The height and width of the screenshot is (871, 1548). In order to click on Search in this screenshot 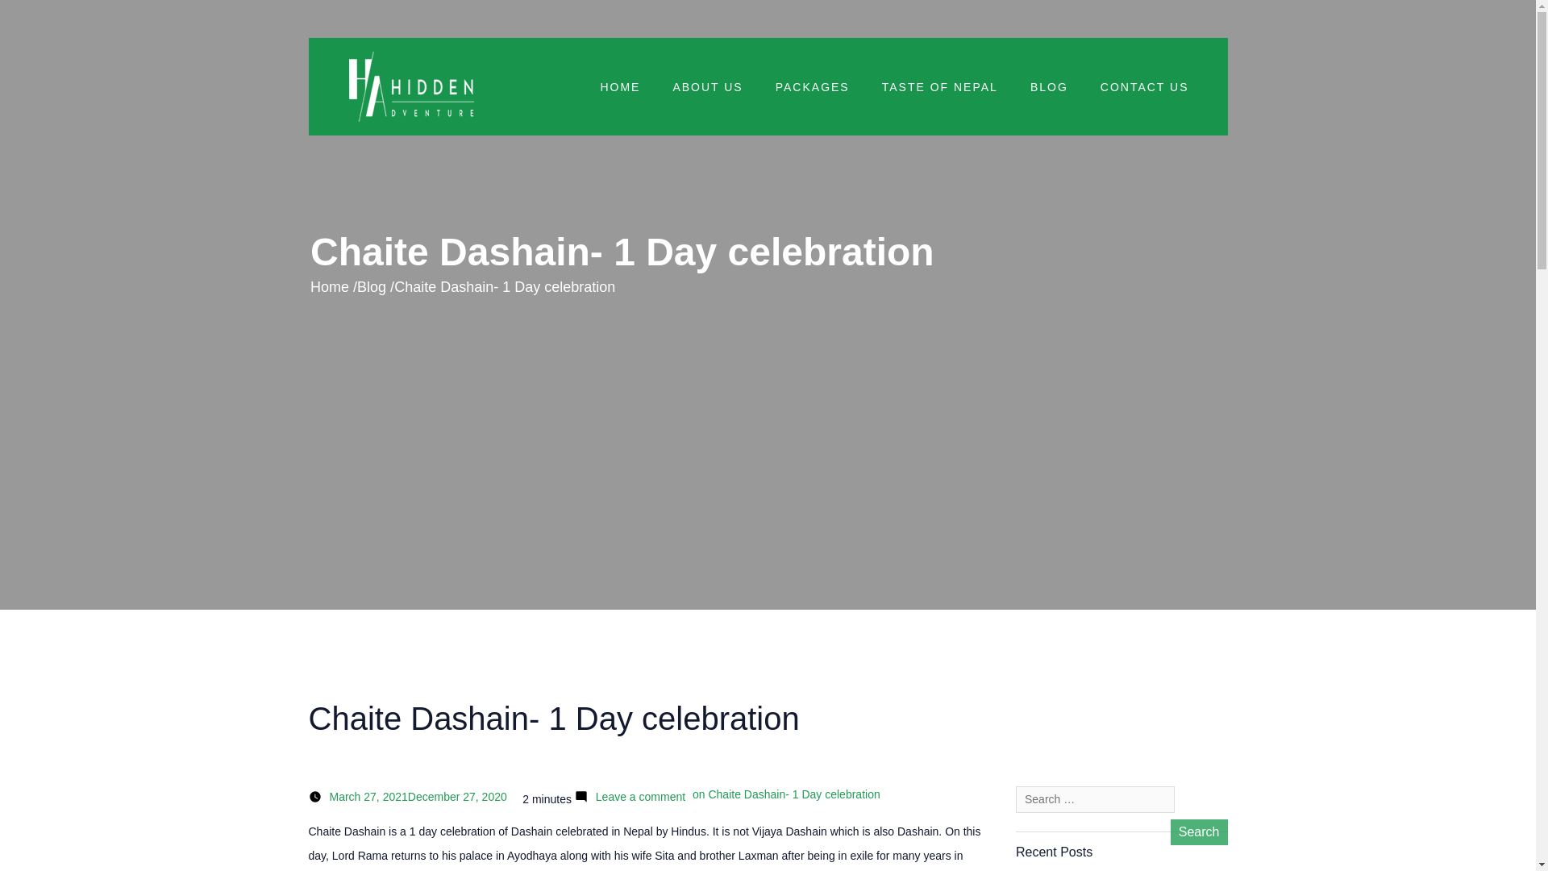, I will do `click(1198, 832)`.